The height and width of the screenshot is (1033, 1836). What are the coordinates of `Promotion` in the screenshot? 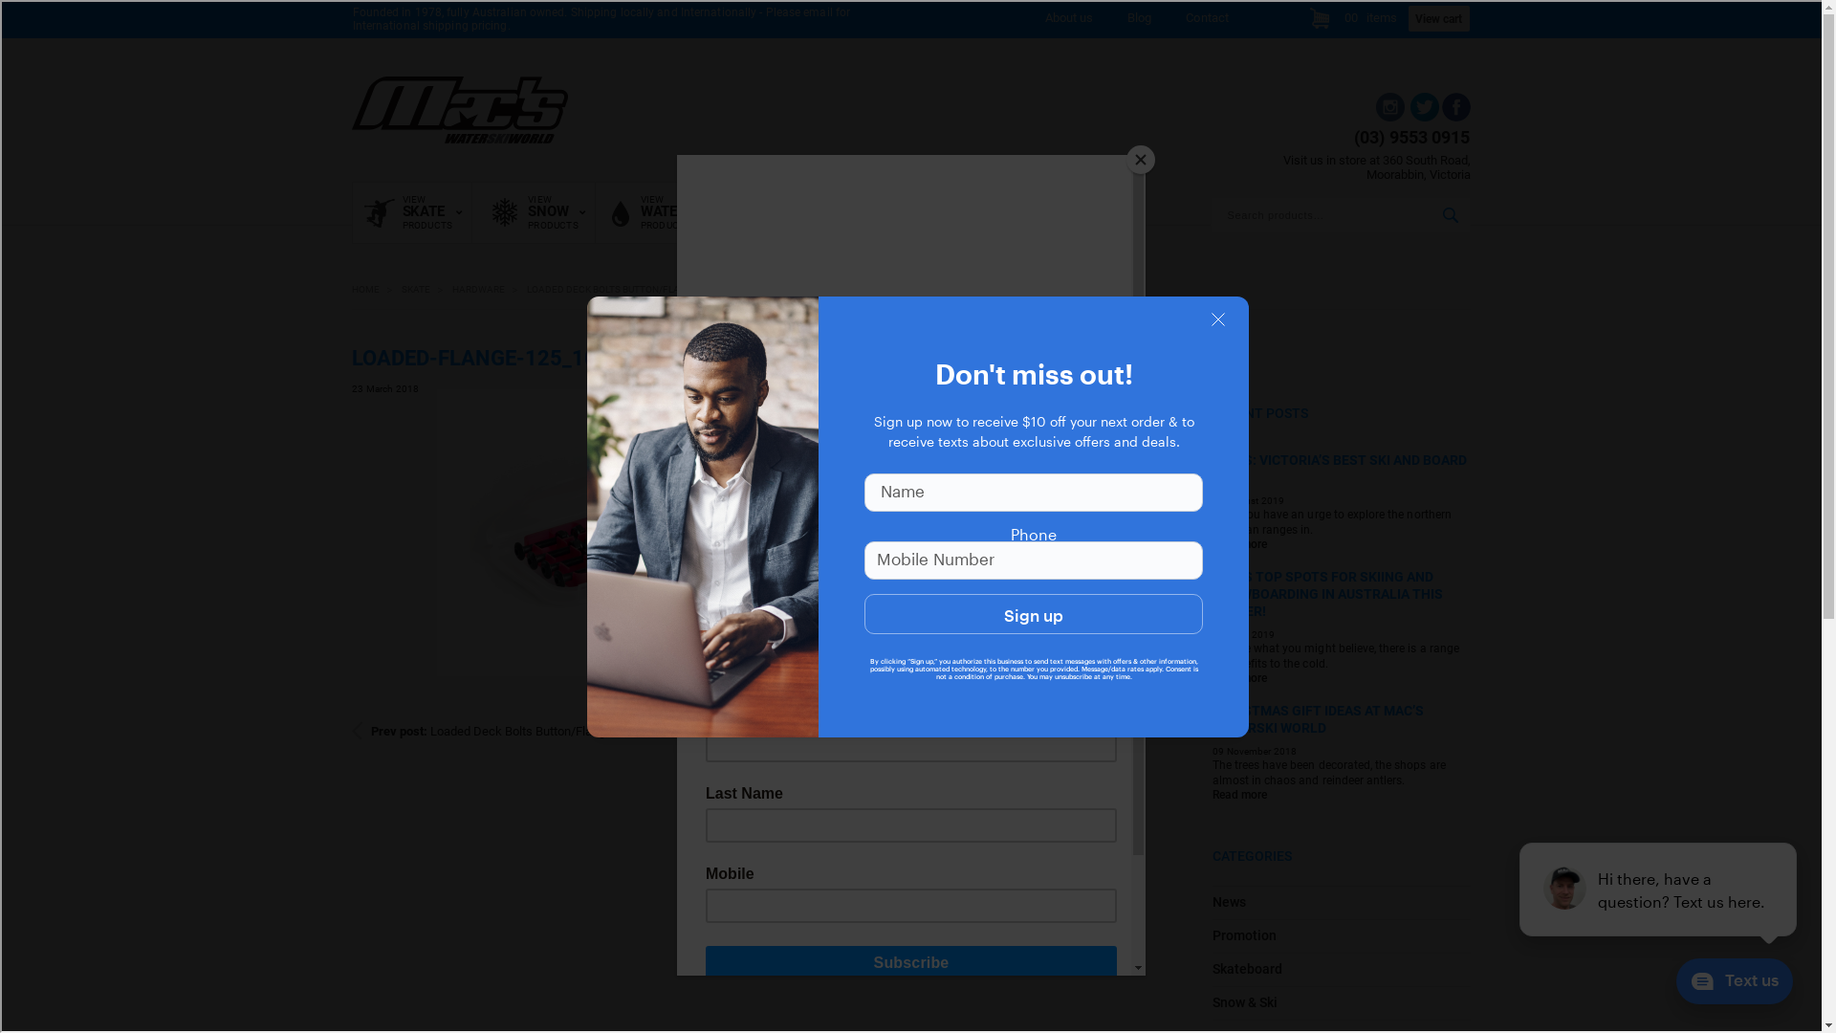 It's located at (1245, 935).